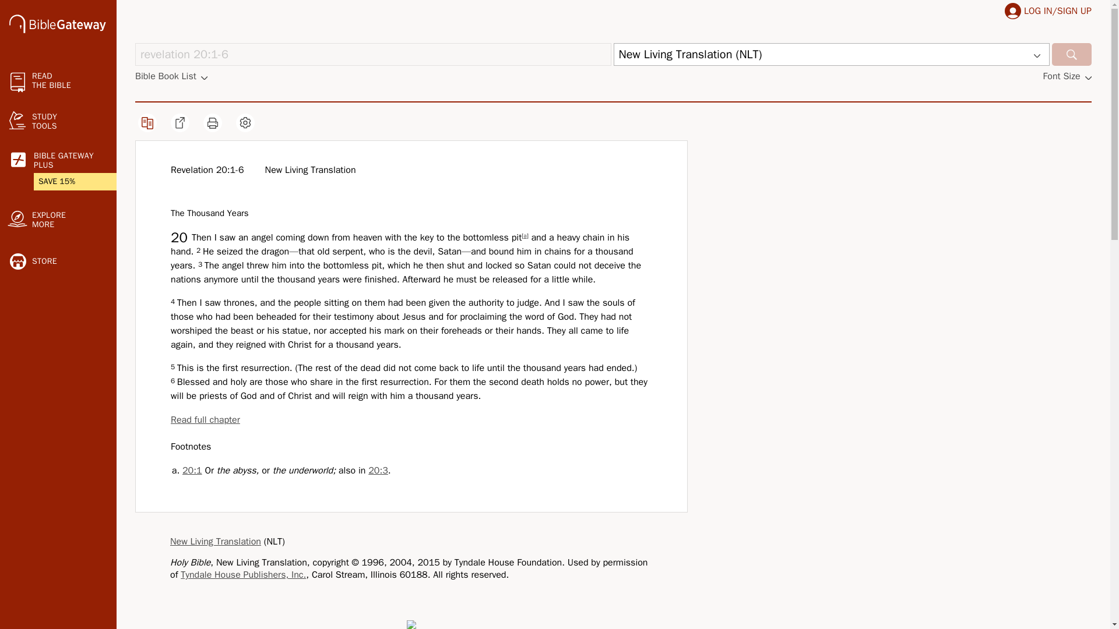 The image size is (1119, 629). Describe the element at coordinates (171, 76) in the screenshot. I see `Bible Book List` at that location.